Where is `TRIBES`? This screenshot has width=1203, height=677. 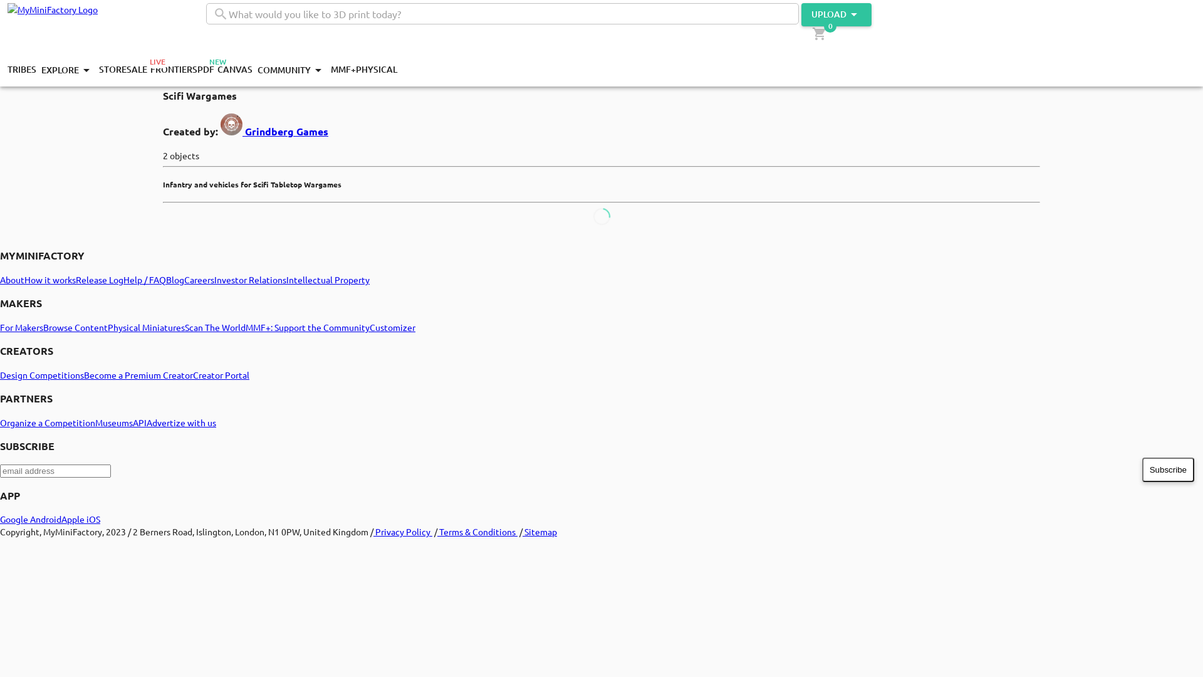 TRIBES is located at coordinates (22, 70).